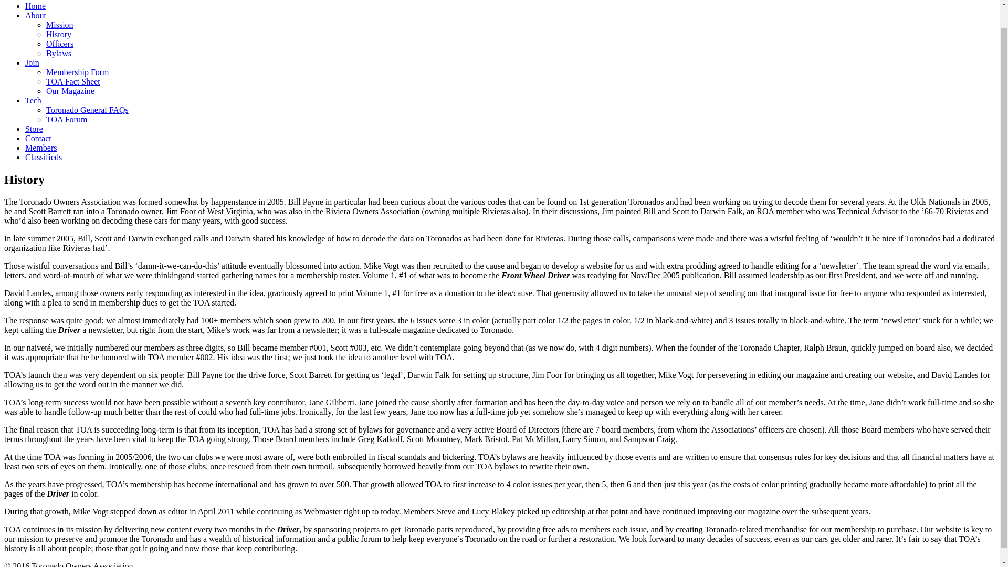 Image resolution: width=1008 pixels, height=567 pixels. What do you see at coordinates (70, 91) in the screenshot?
I see `Our Magazine` at bounding box center [70, 91].